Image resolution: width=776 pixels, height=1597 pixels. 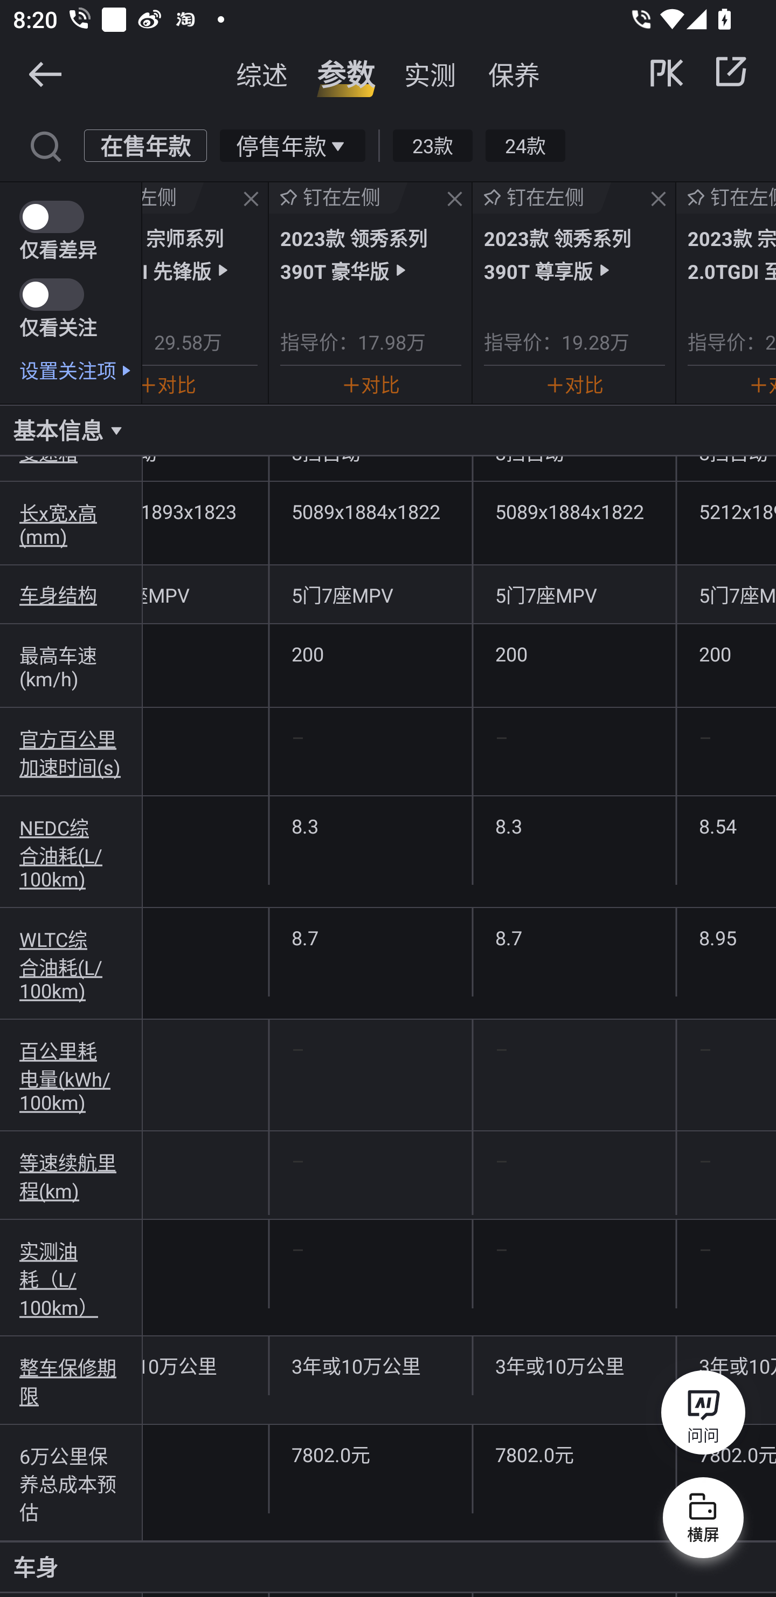 What do you see at coordinates (45, 73) in the screenshot?
I see `` at bounding box center [45, 73].